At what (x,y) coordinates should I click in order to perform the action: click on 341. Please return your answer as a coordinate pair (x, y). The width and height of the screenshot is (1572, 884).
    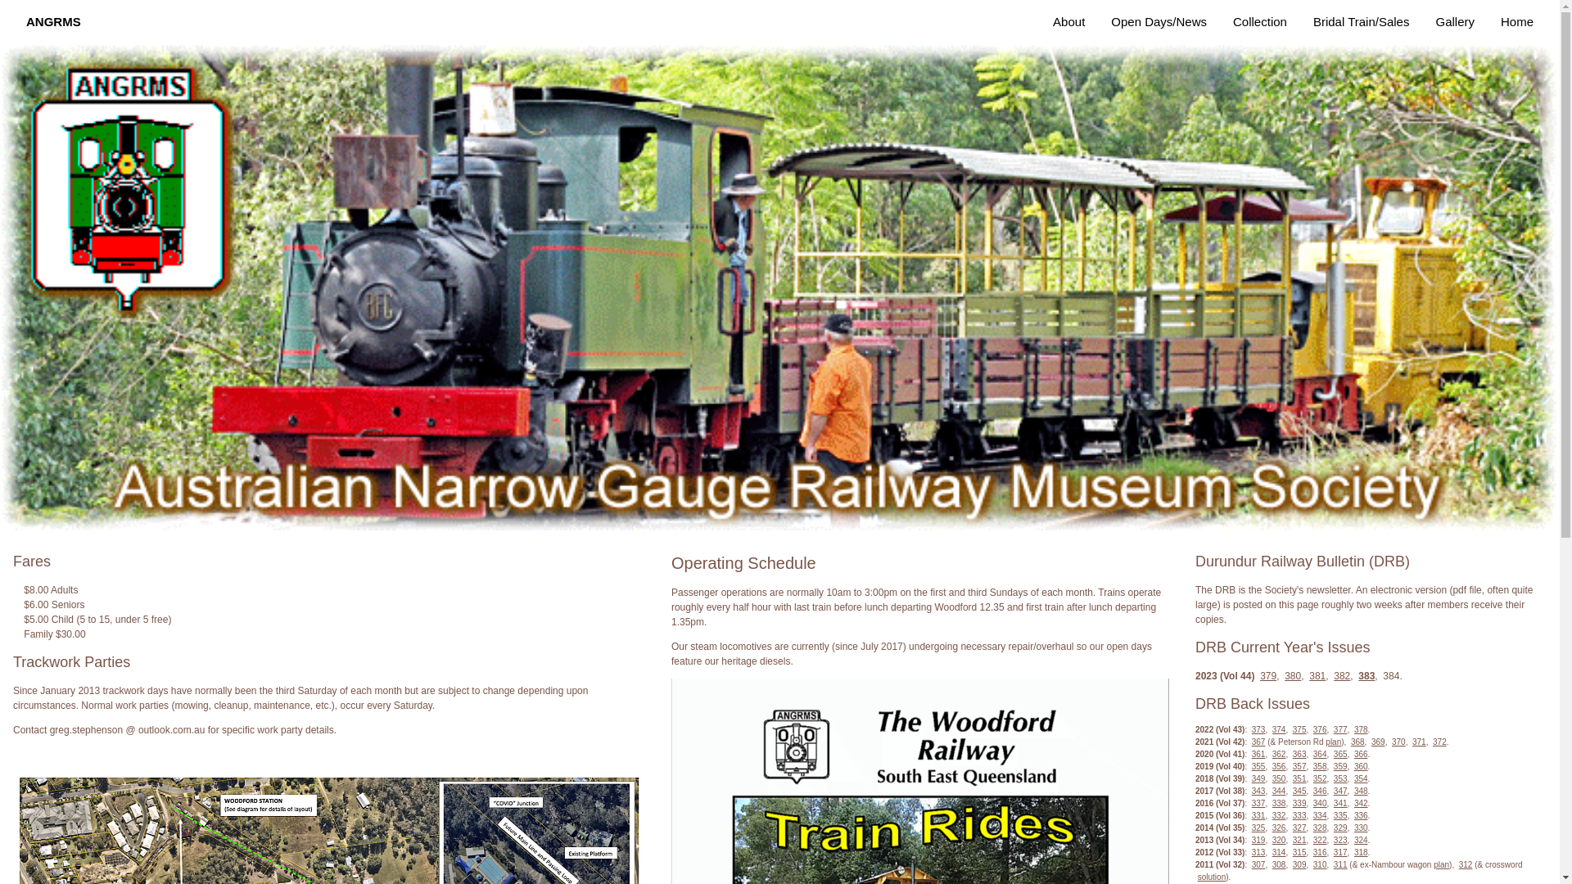
    Looking at the image, I should click on (1341, 804).